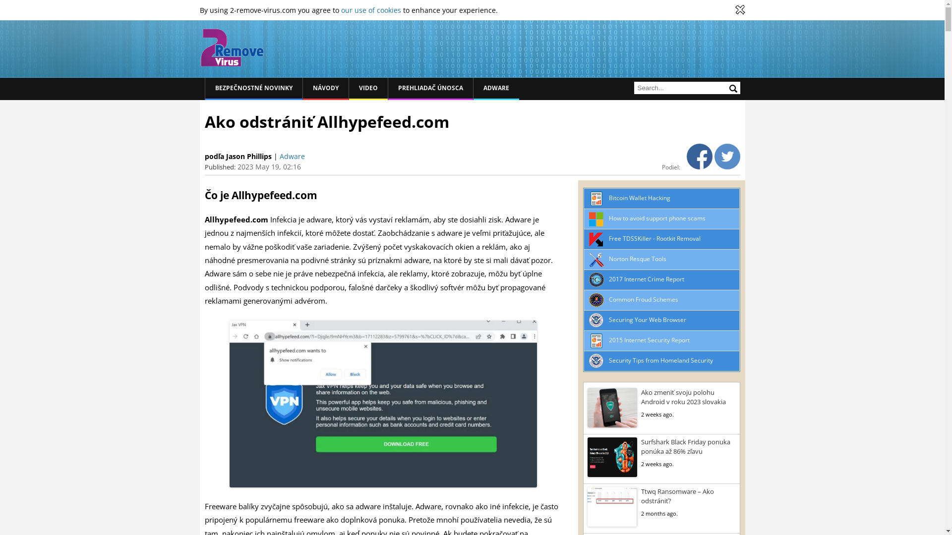 Image resolution: width=952 pixels, height=535 pixels. I want to click on 2015 Internet Security Report, so click(650, 340).